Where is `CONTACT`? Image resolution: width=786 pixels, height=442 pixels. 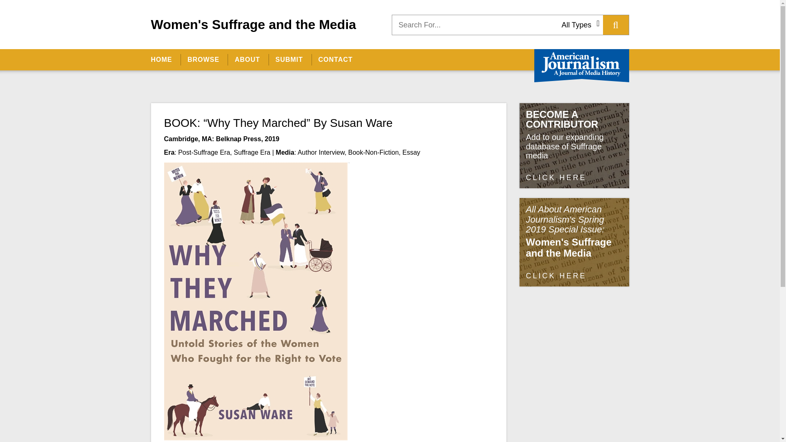
CONTACT is located at coordinates (335, 59).